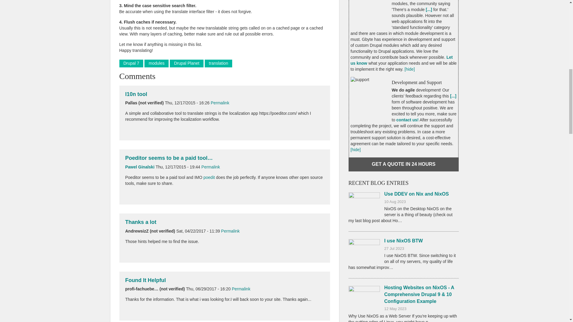  Describe the element at coordinates (140, 167) in the screenshot. I see `View user profile.` at that location.